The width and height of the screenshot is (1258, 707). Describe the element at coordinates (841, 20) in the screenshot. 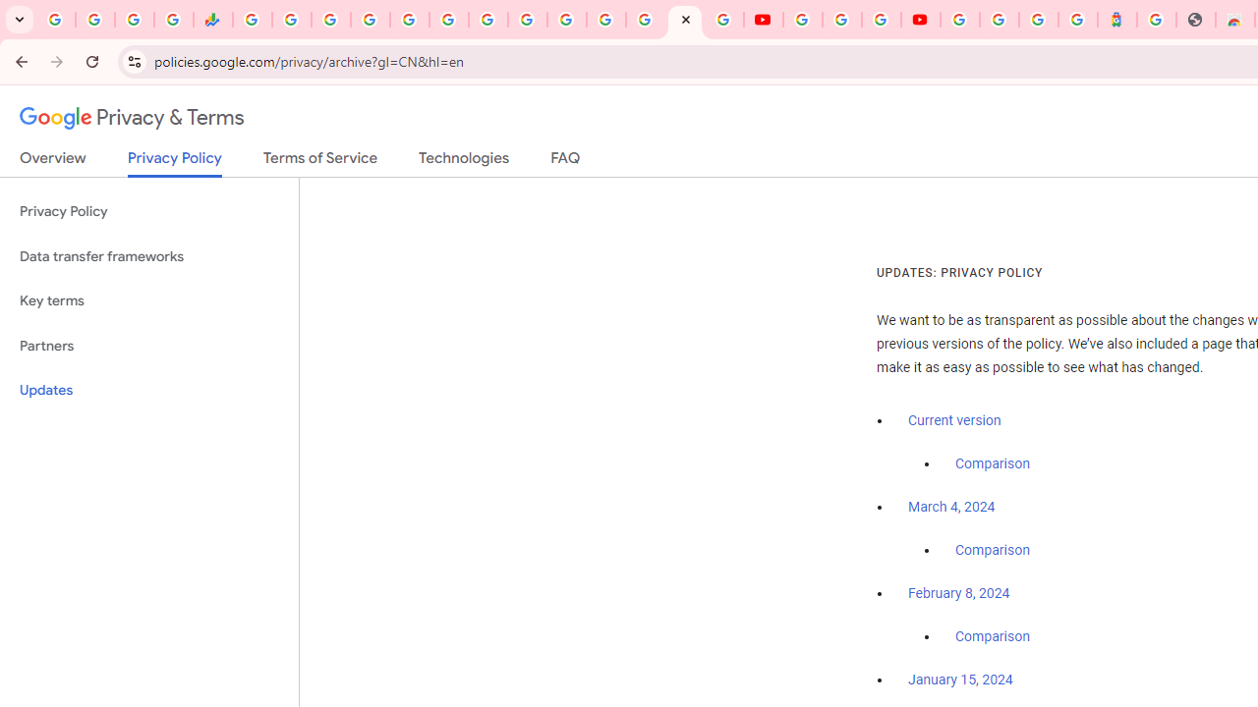

I see `Google Account Help` at that location.